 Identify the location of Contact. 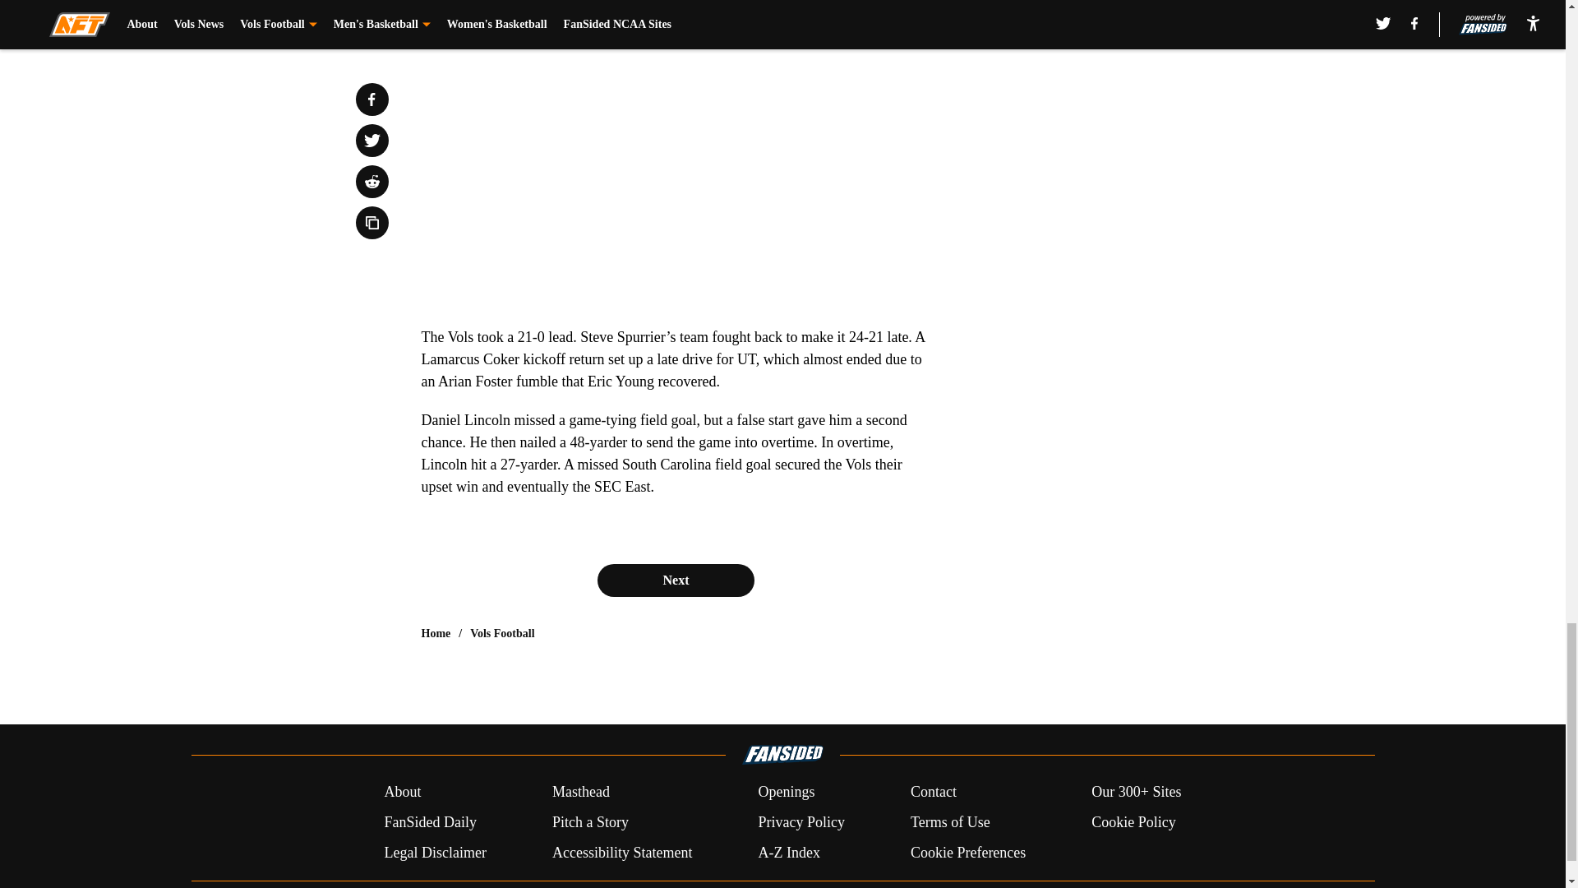
(933, 793).